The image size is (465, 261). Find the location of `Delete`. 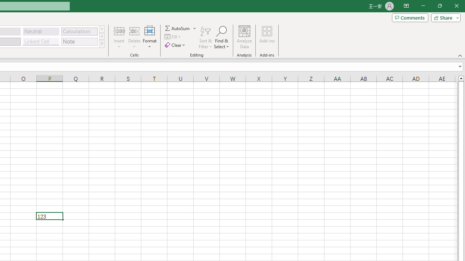

Delete is located at coordinates (134, 37).